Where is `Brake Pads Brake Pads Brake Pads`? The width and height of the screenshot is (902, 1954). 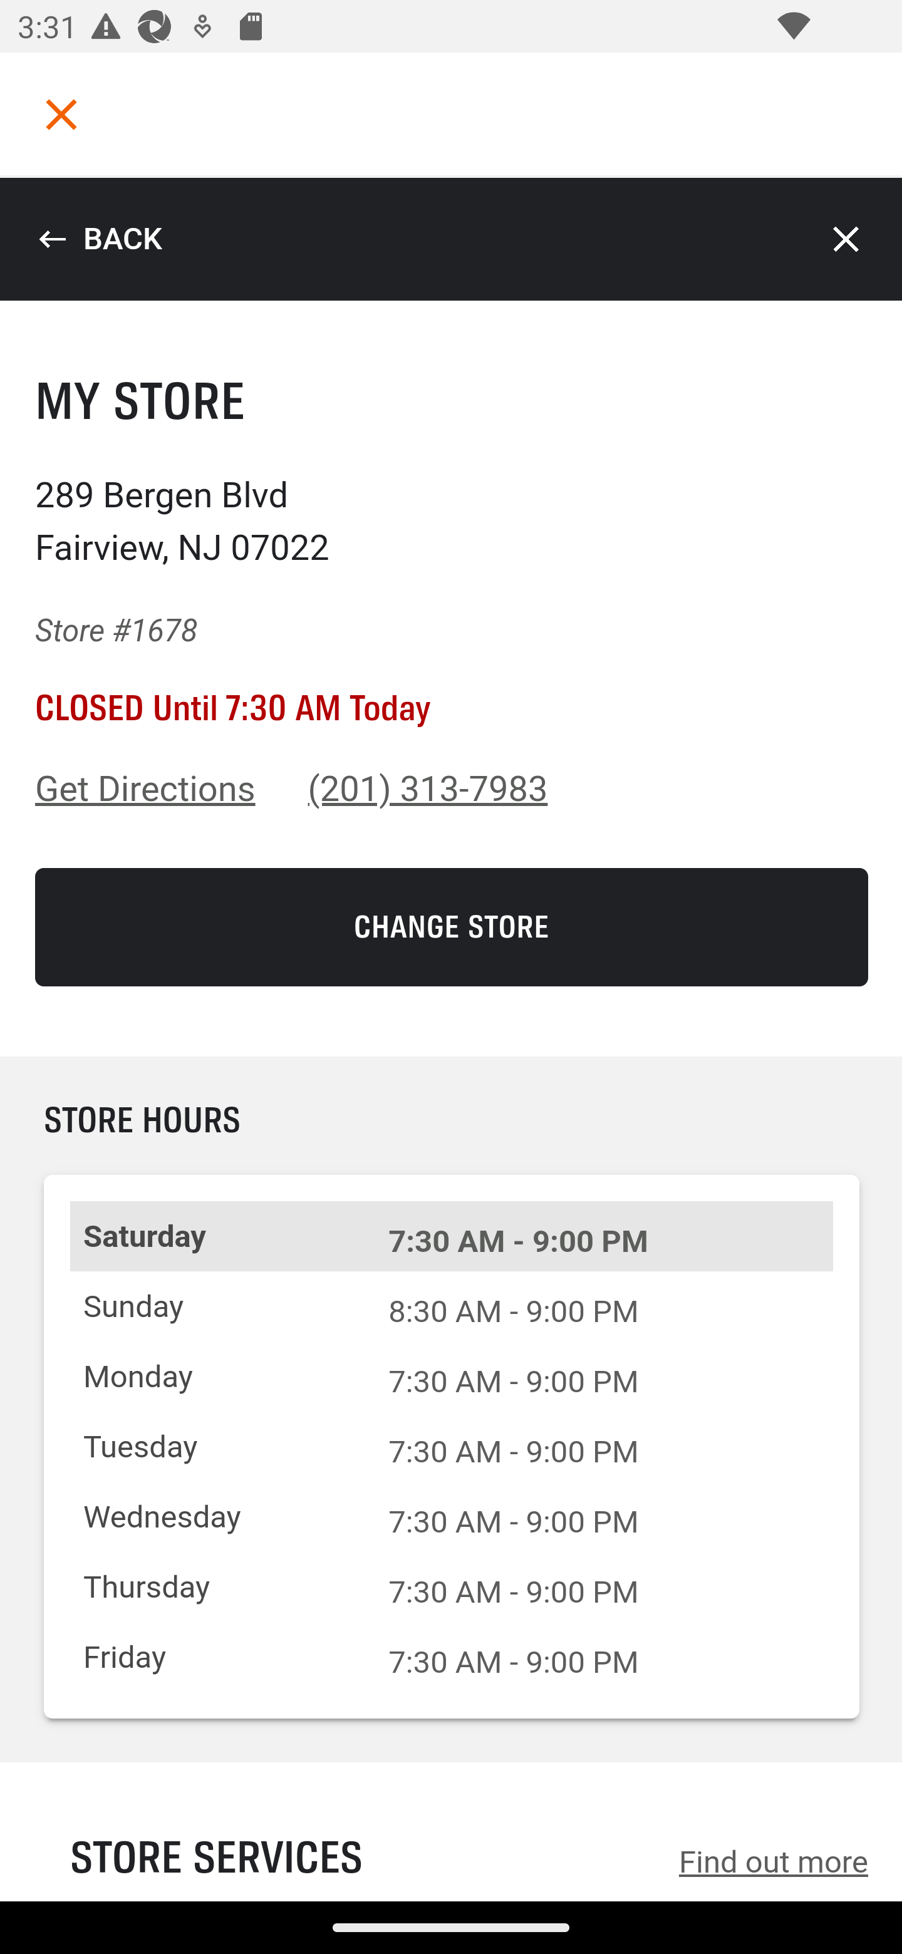
Brake Pads Brake Pads Brake Pads is located at coordinates (451, 742).